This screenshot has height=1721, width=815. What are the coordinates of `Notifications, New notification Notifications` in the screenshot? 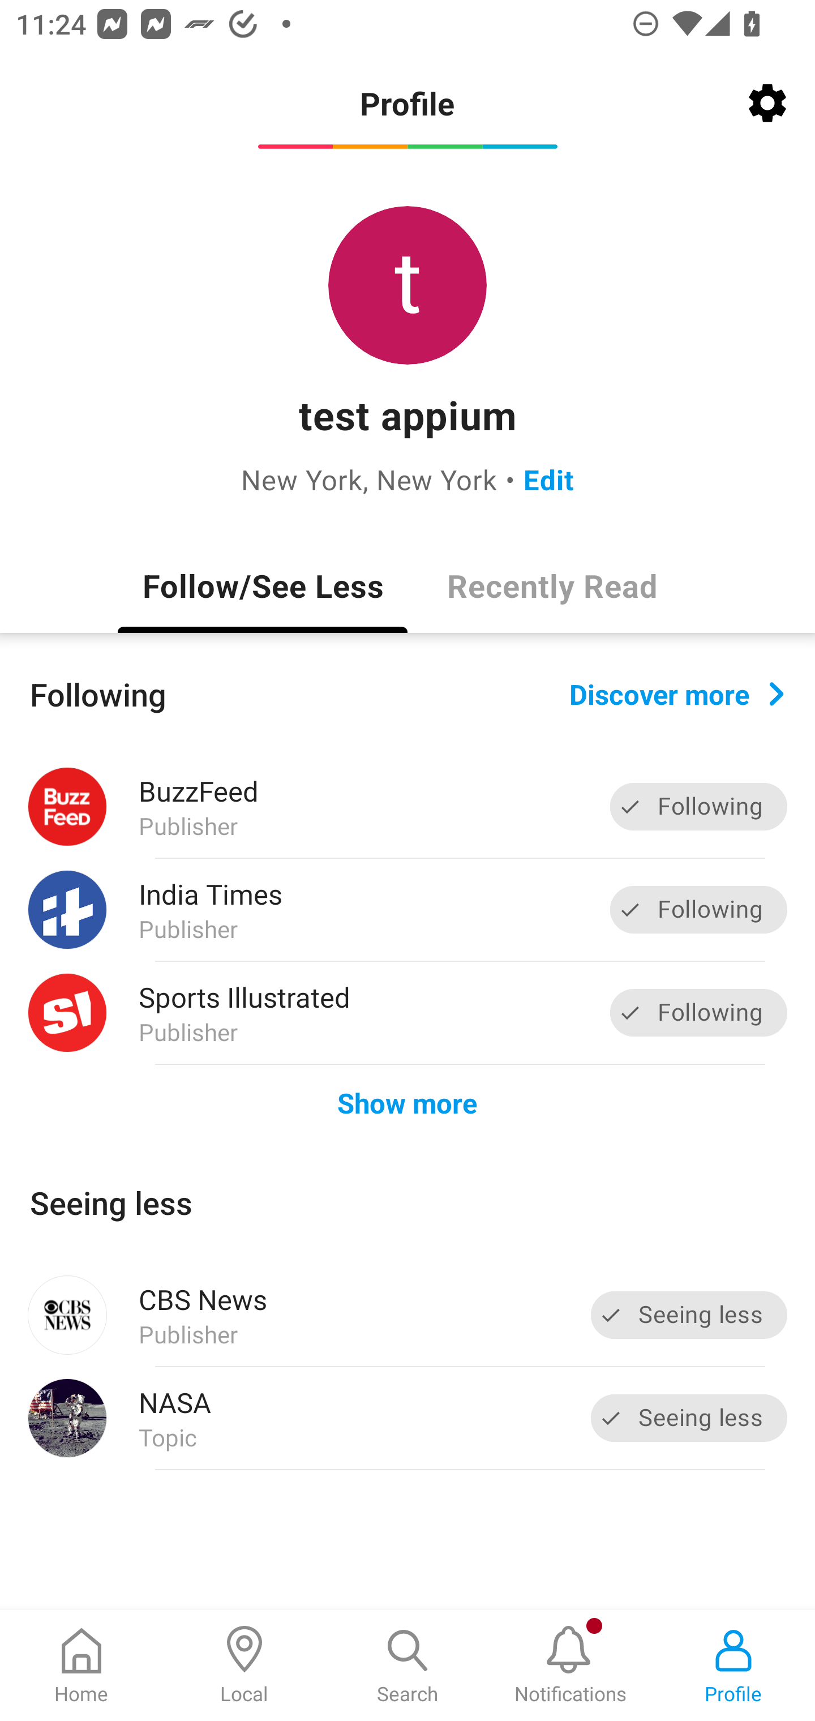 It's located at (570, 1666).